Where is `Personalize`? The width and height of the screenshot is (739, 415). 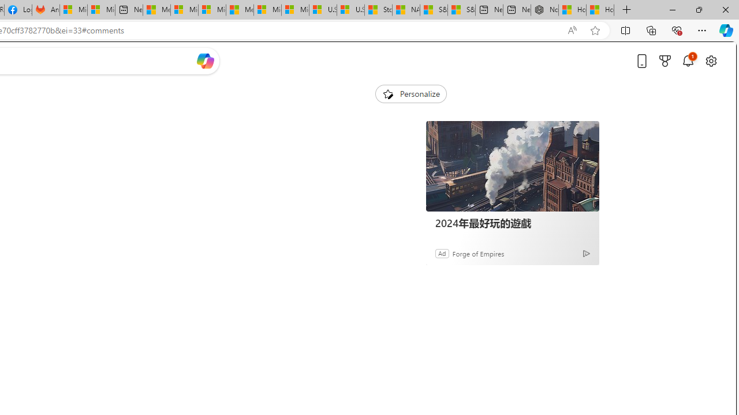 Personalize is located at coordinates (411, 93).